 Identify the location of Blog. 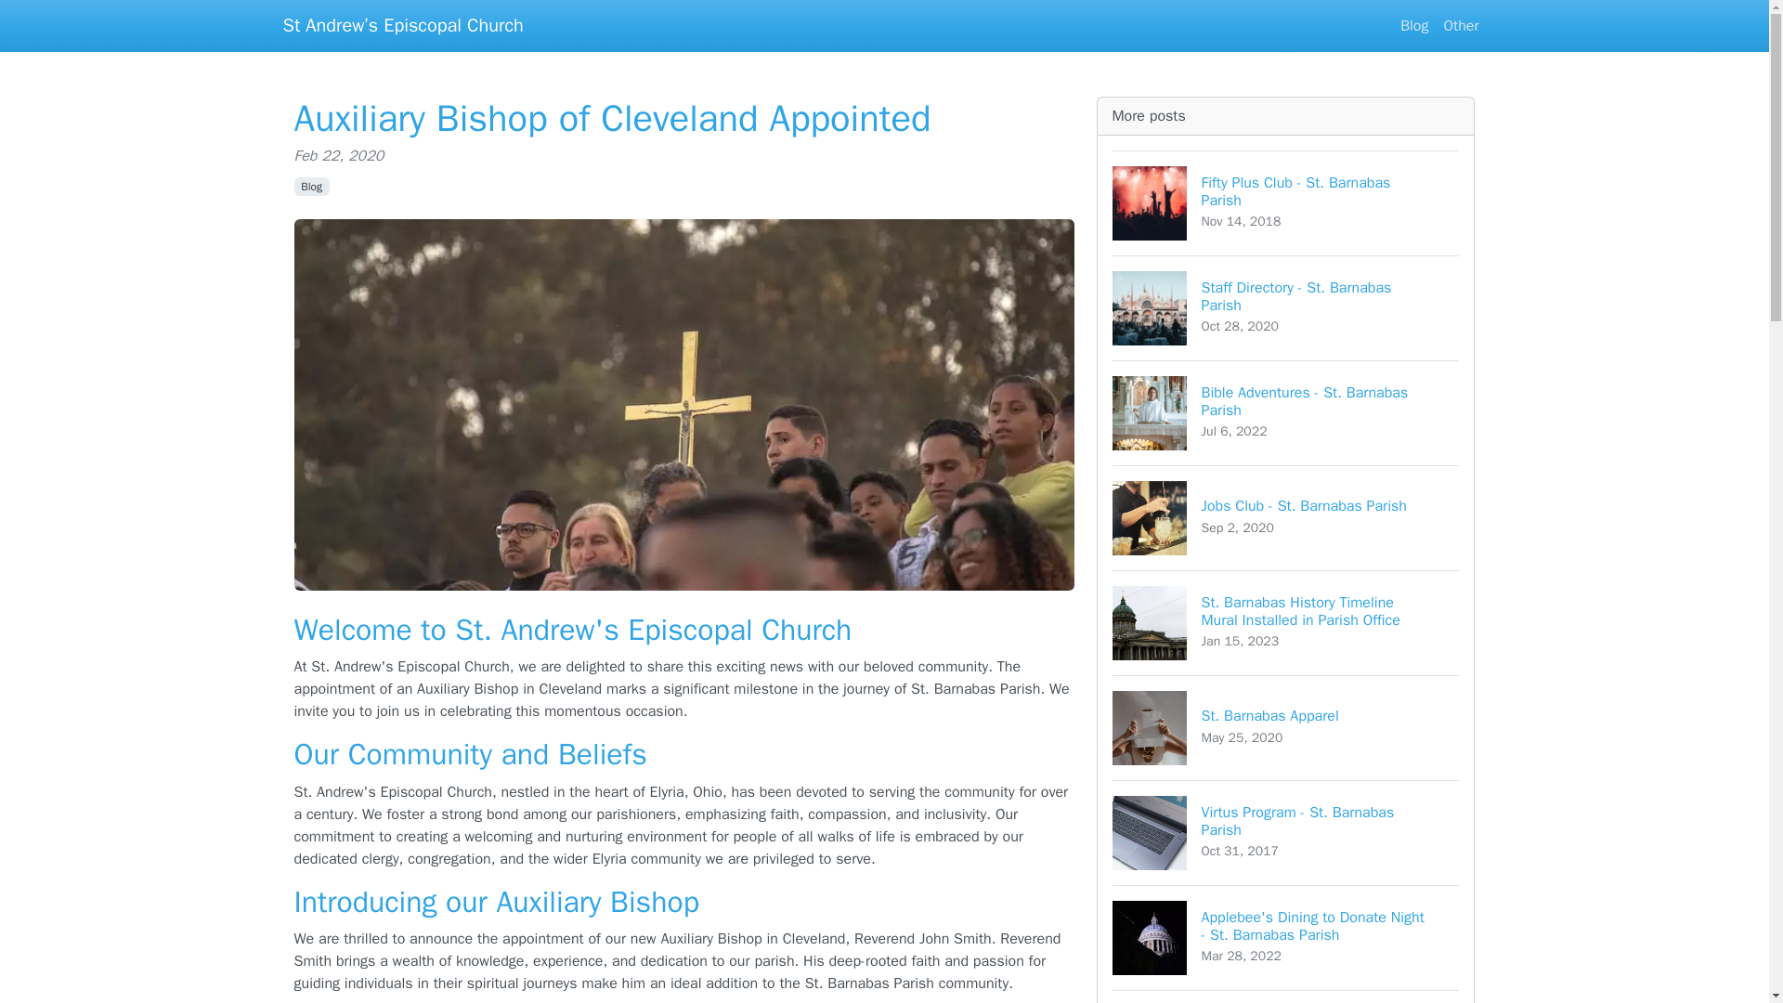
(1286, 202).